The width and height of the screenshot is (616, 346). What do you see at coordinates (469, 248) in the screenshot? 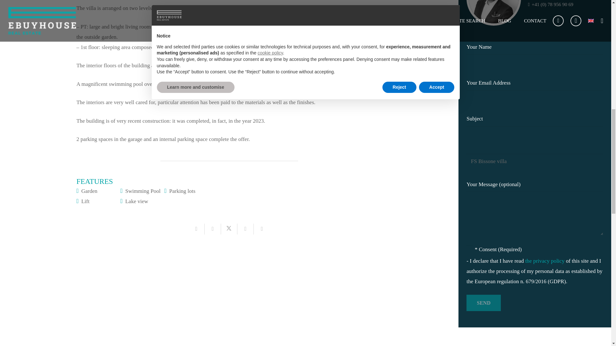
I see `1` at bounding box center [469, 248].